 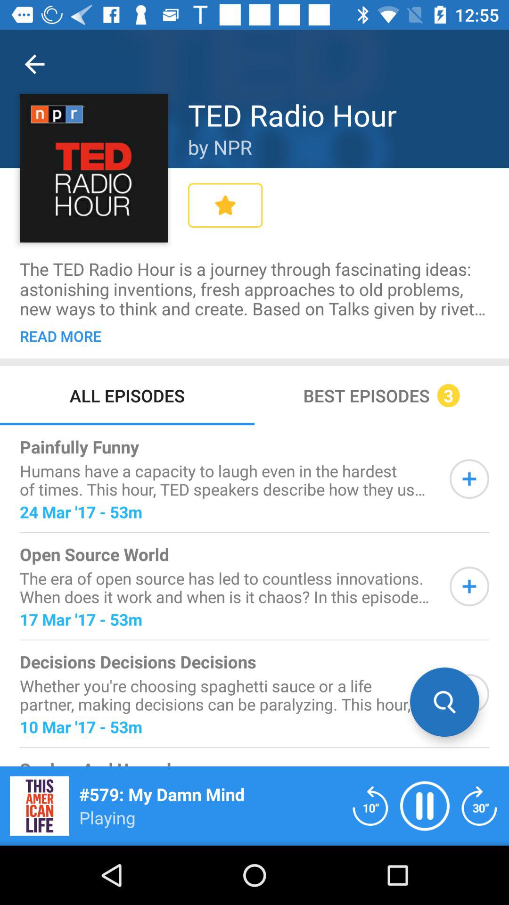 I want to click on reload, so click(x=370, y=806).